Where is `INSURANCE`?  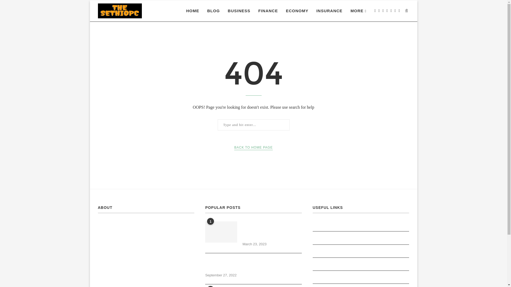
INSURANCE is located at coordinates (329, 11).